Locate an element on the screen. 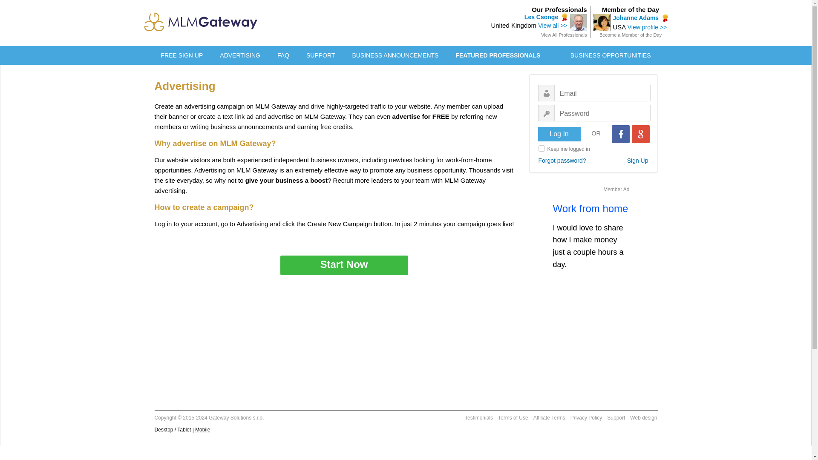 The image size is (818, 460). FAQ is located at coordinates (283, 55).